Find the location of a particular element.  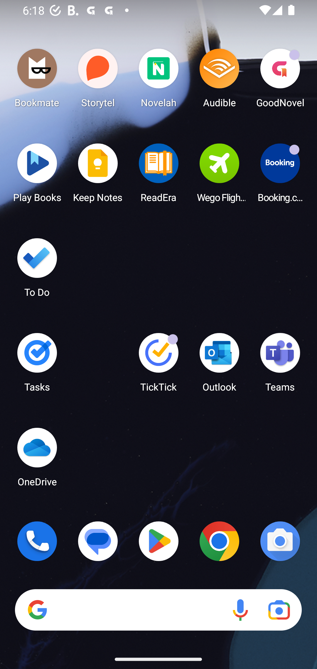

GoodNovel GoodNovel has 19 notifications is located at coordinates (280, 80).